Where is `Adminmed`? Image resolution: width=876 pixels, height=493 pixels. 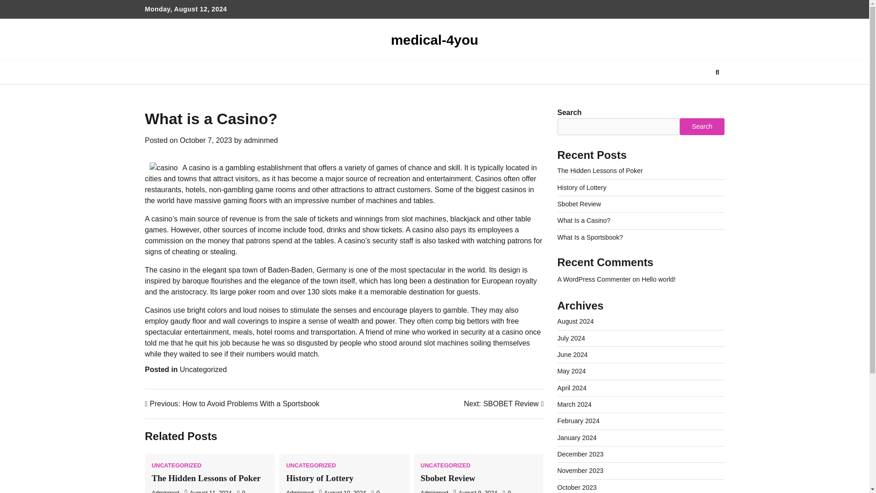 Adminmed is located at coordinates (300, 491).